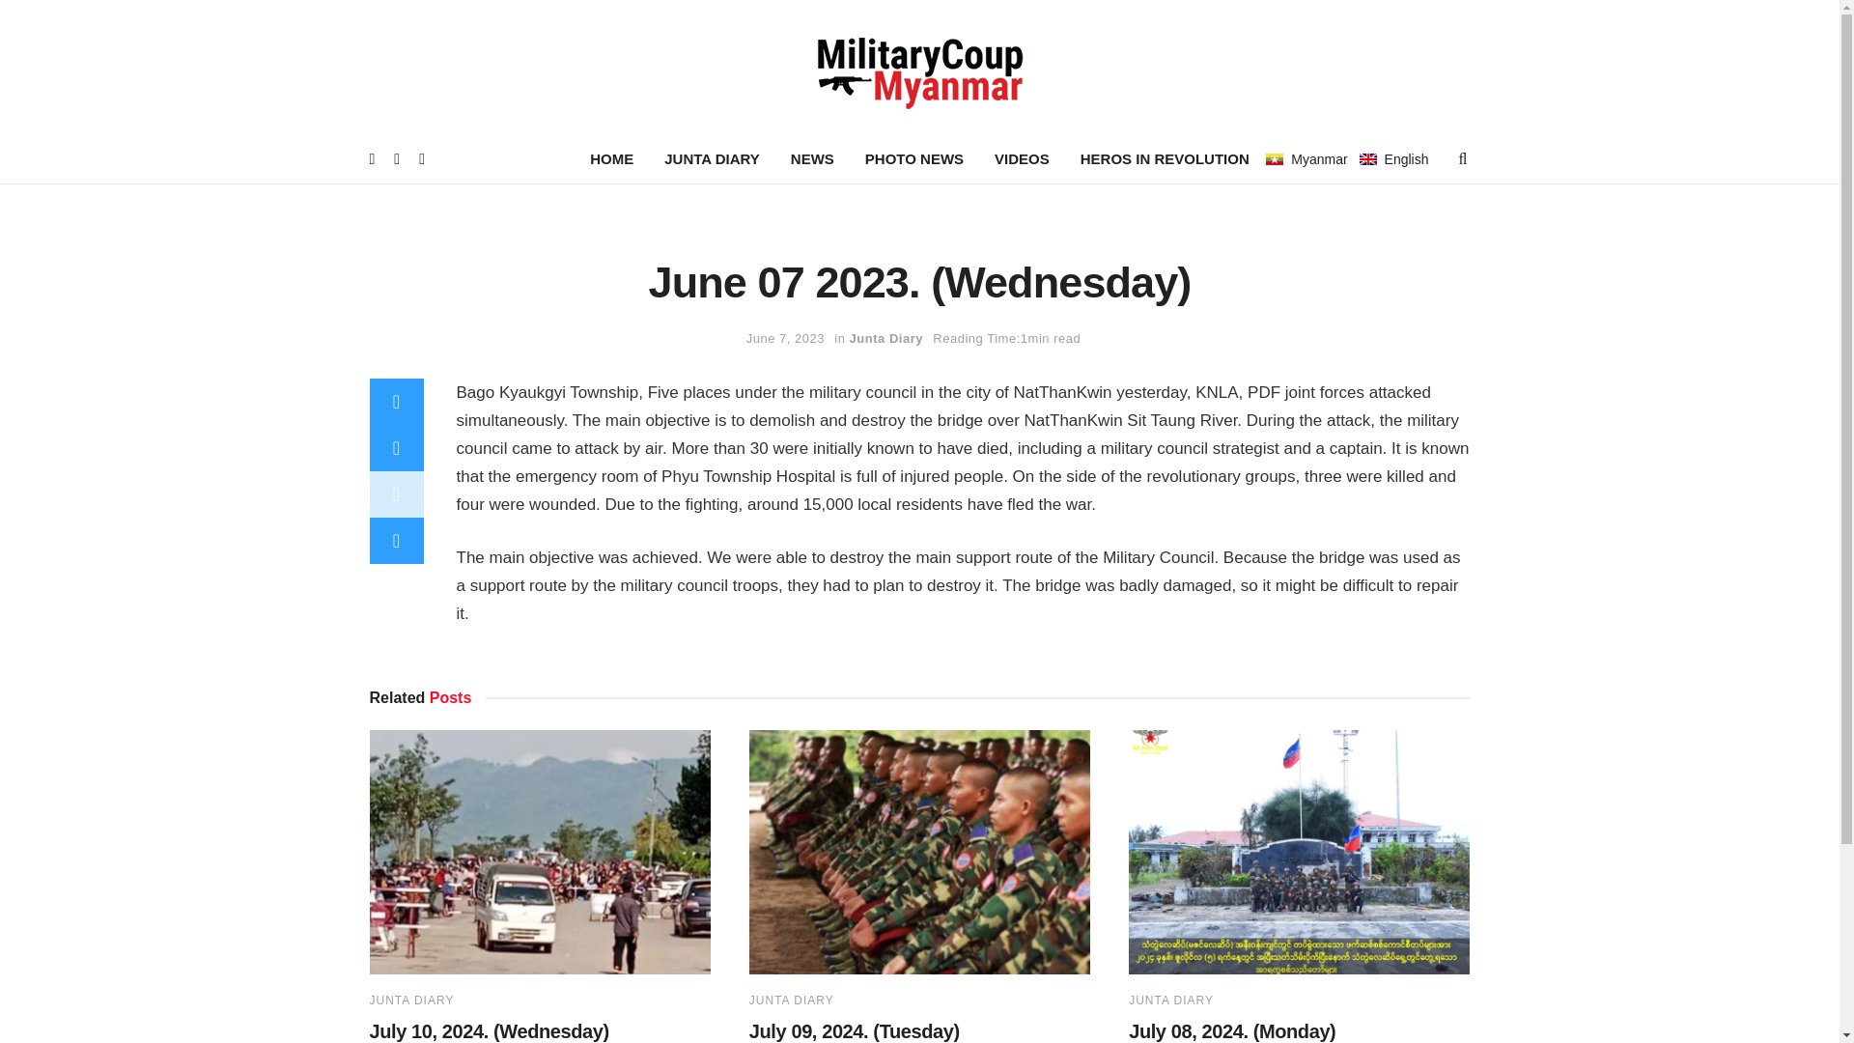  I want to click on Myanmar, so click(1306, 158).